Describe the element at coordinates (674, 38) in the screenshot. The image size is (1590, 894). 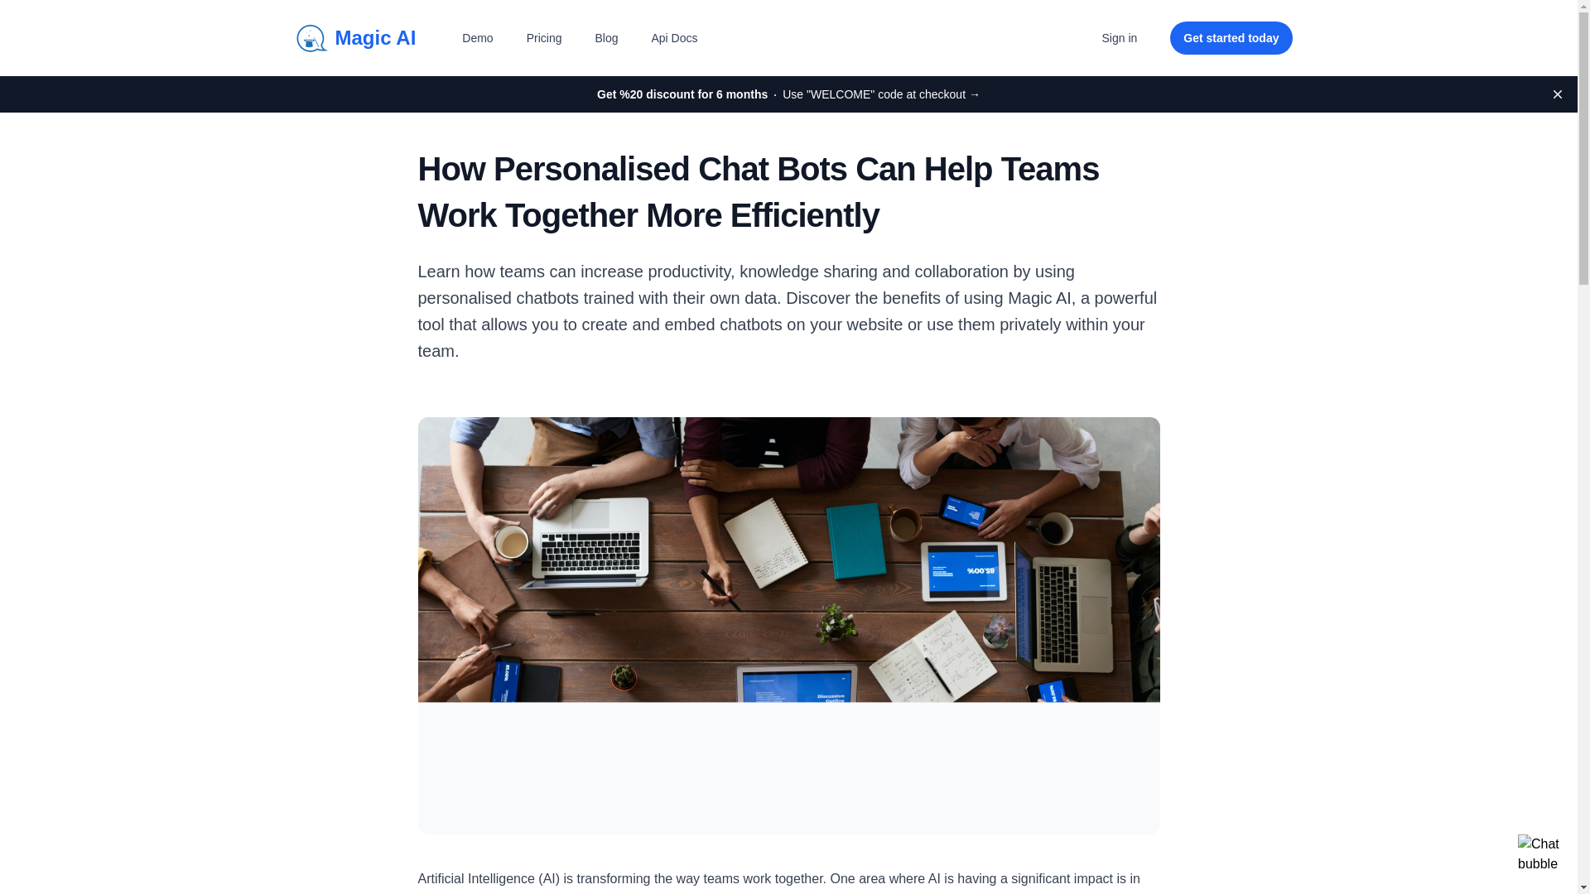
I see `Api Docs` at that location.